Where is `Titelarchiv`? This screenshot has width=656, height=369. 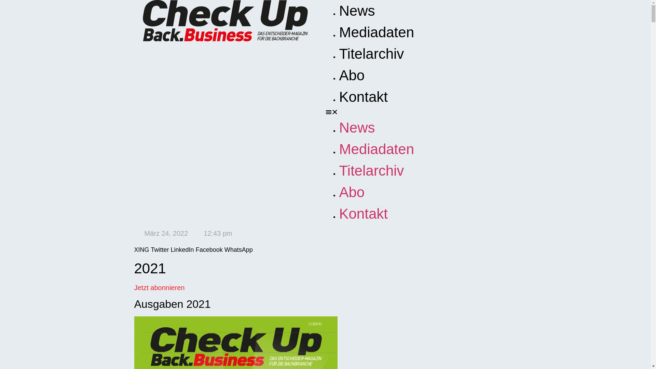
Titelarchiv is located at coordinates (371, 54).